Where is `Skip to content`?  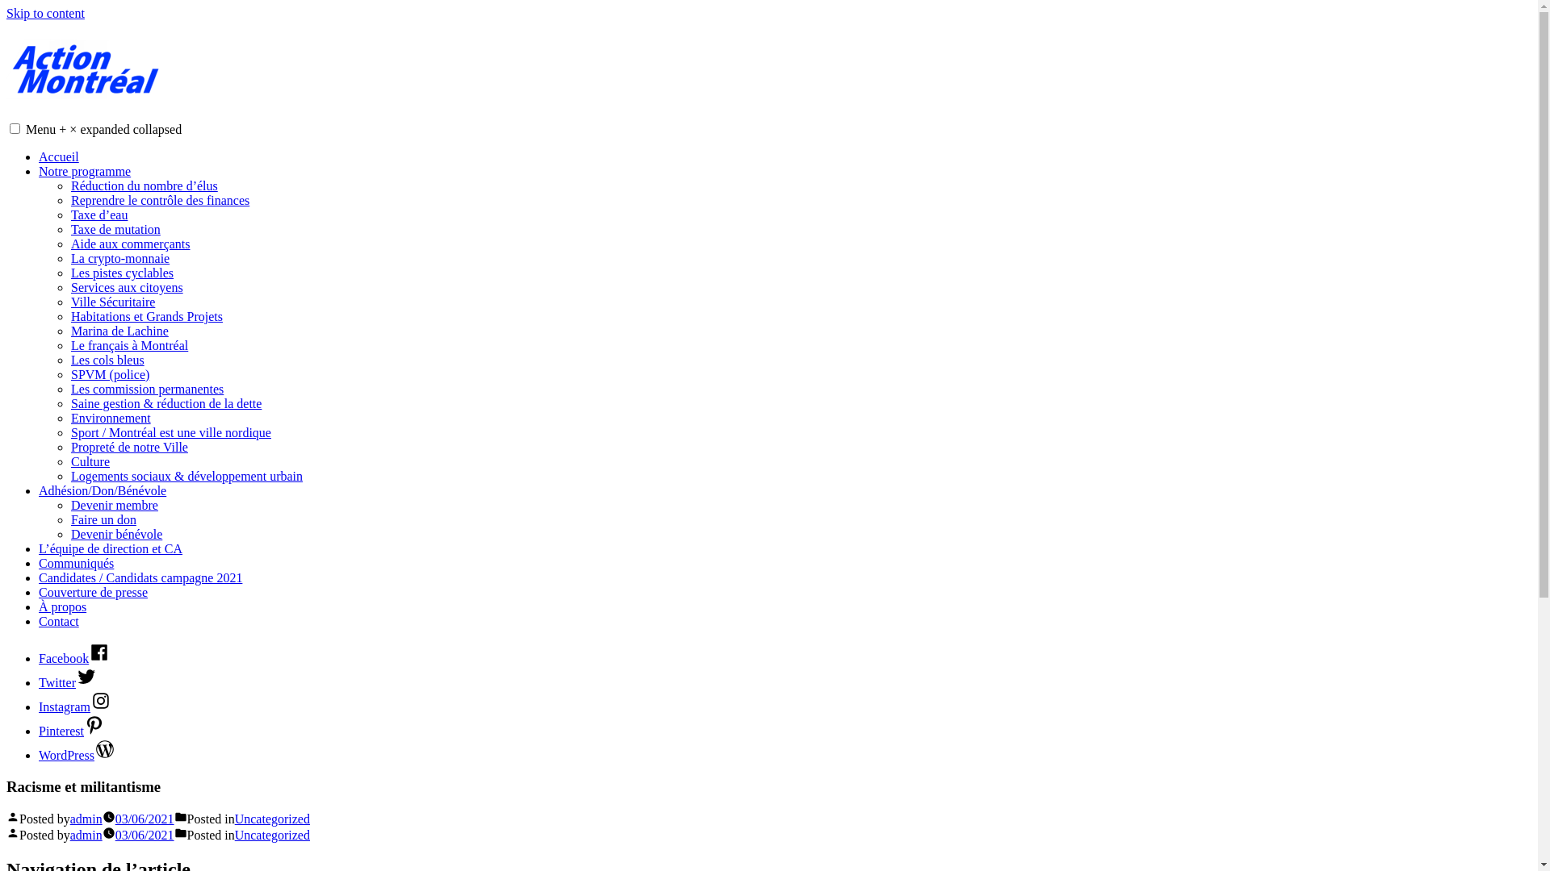
Skip to content is located at coordinates (45, 13).